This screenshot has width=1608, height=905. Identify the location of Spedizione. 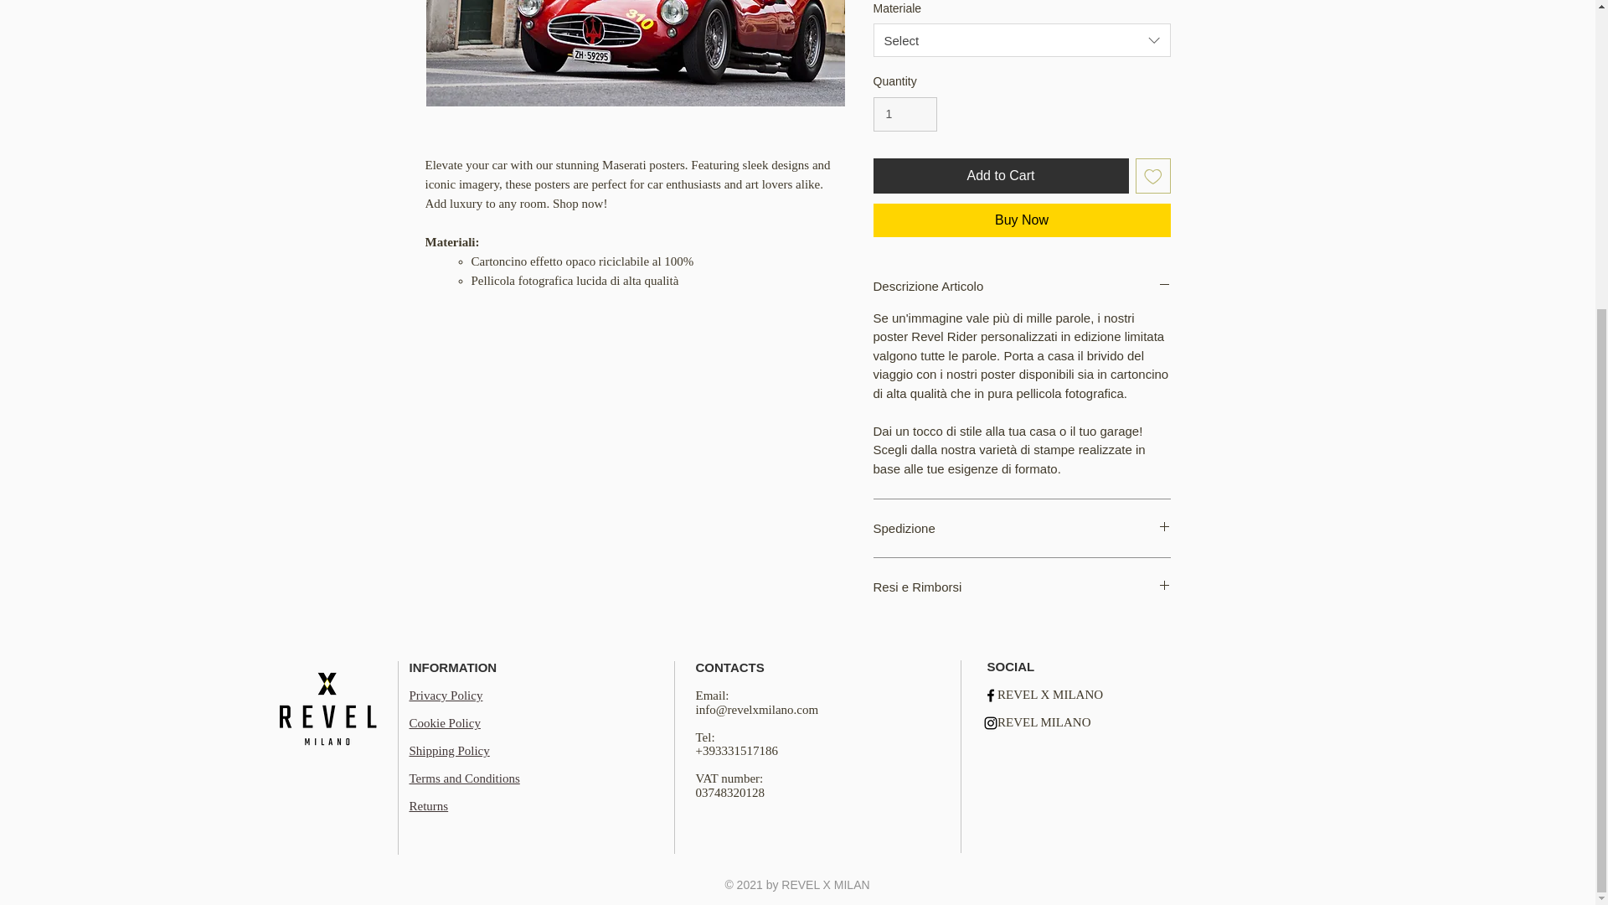
(1022, 528).